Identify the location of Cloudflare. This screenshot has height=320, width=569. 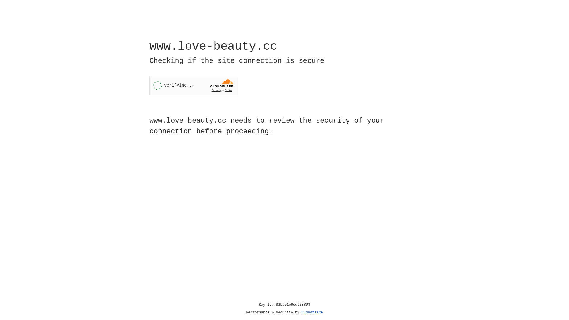
(312, 313).